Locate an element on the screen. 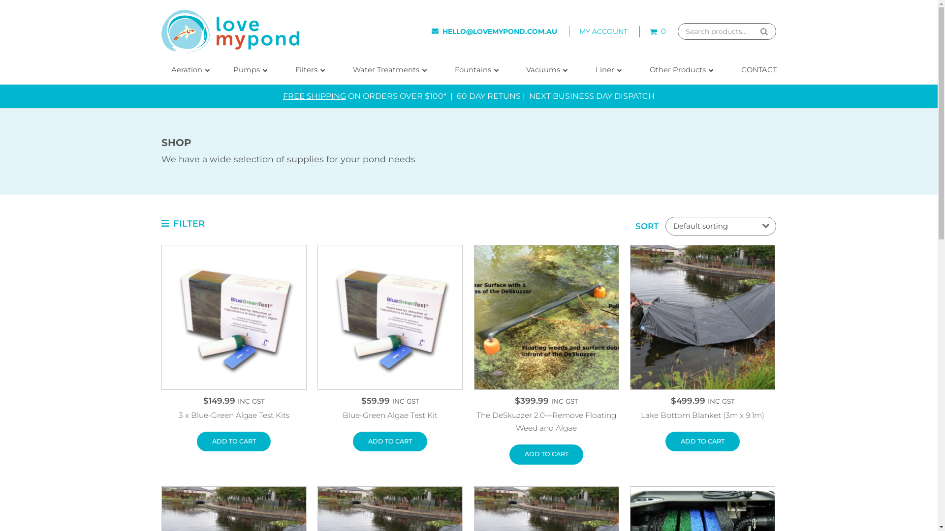 The image size is (945, 531). $499.99 INC GST
Lake Bottom Blanket (3m x 9.1m) is located at coordinates (703, 345).